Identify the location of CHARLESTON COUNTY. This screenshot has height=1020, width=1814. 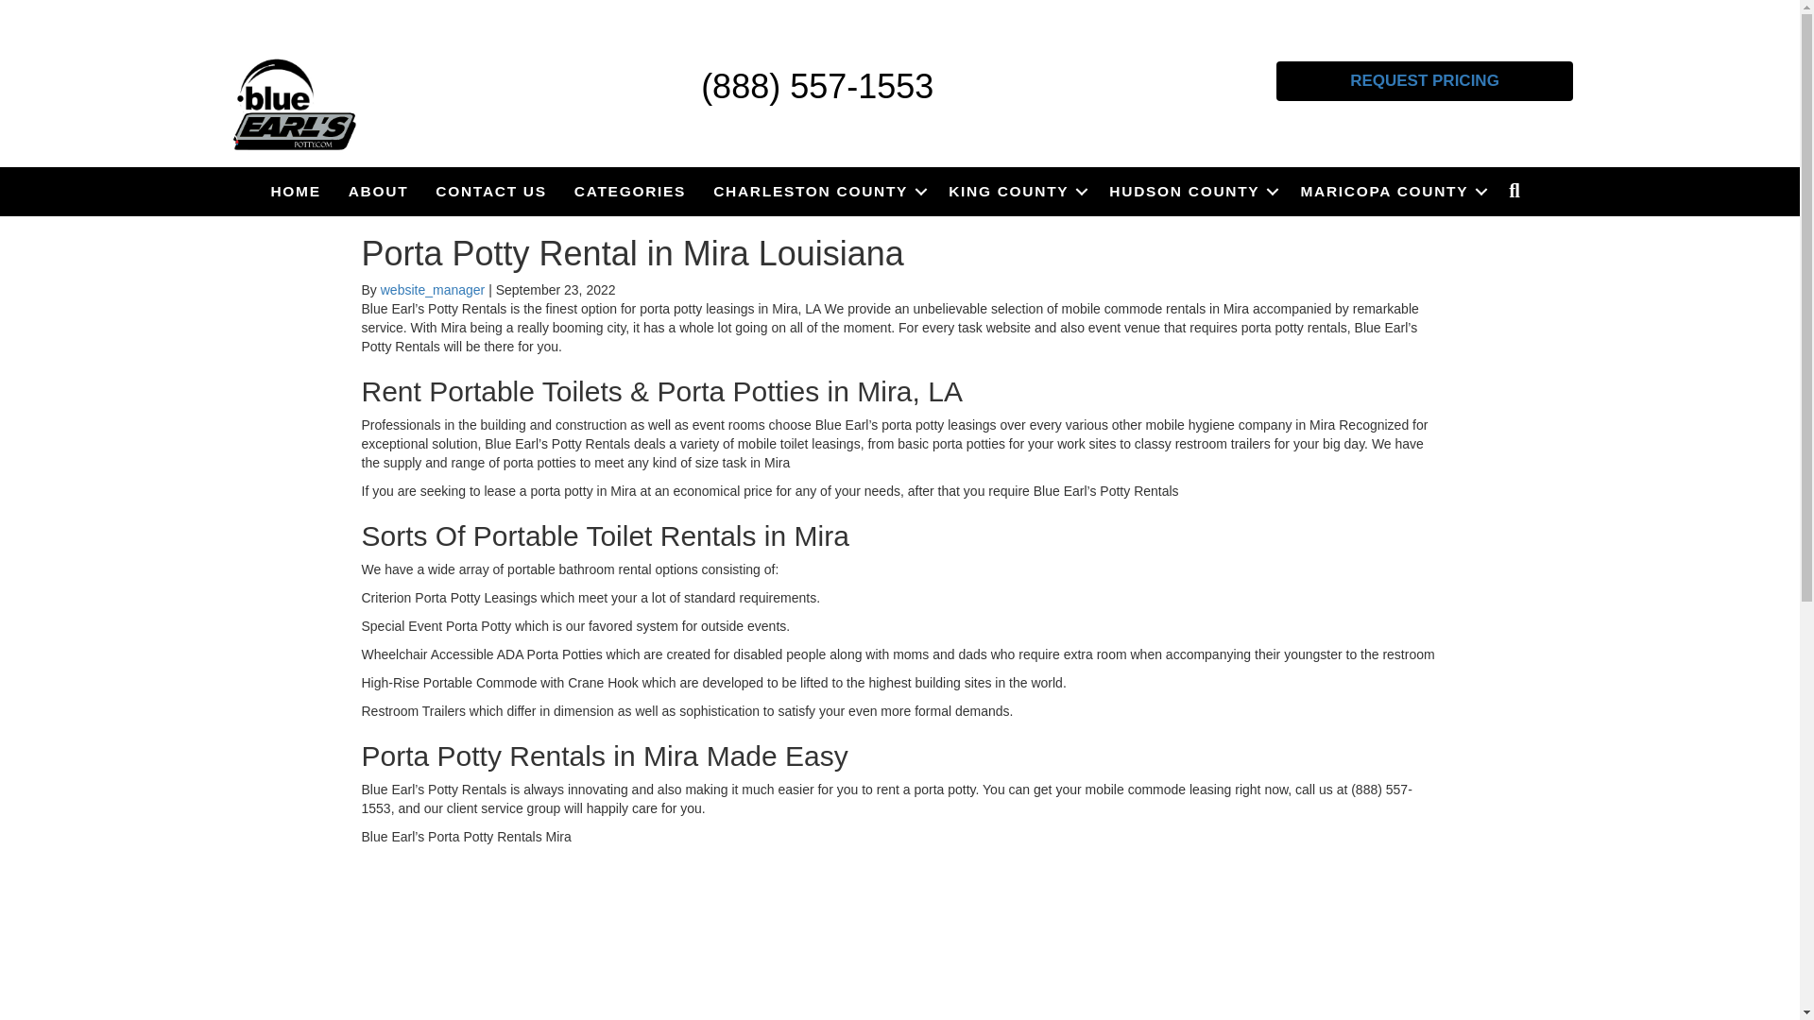
(816, 191).